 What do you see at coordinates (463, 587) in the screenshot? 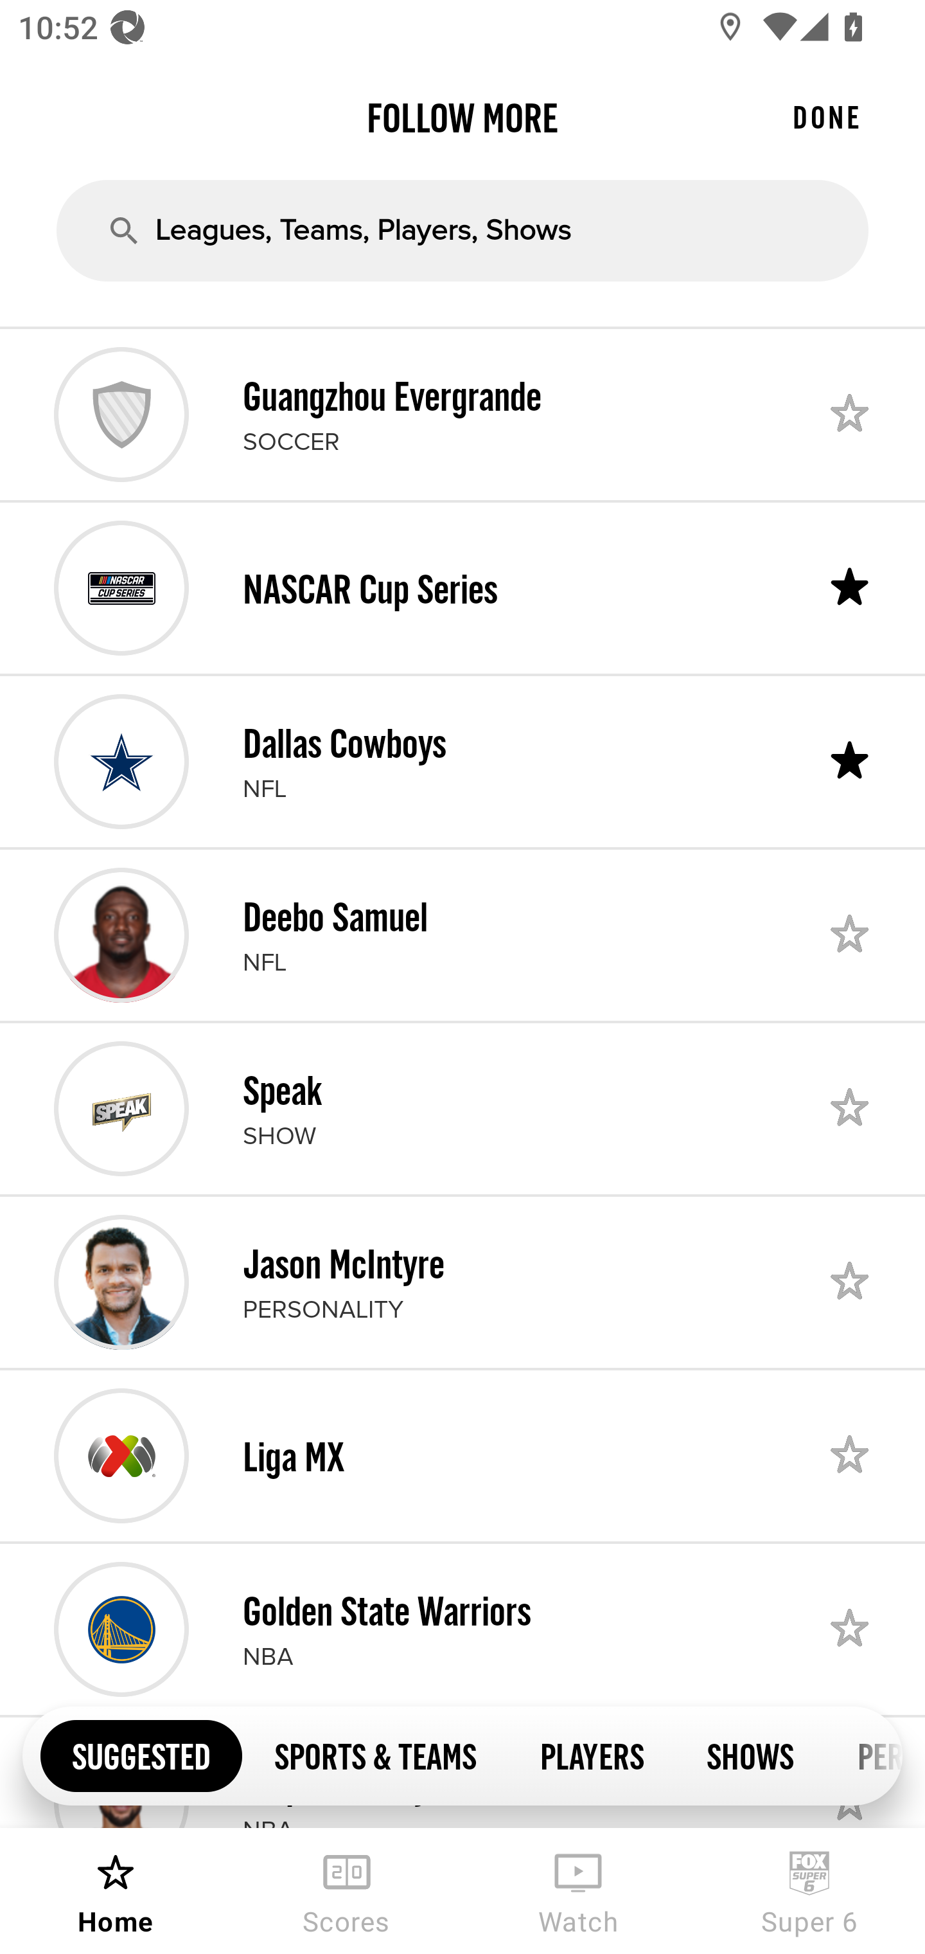
I see `NASCAR Cup Series` at bounding box center [463, 587].